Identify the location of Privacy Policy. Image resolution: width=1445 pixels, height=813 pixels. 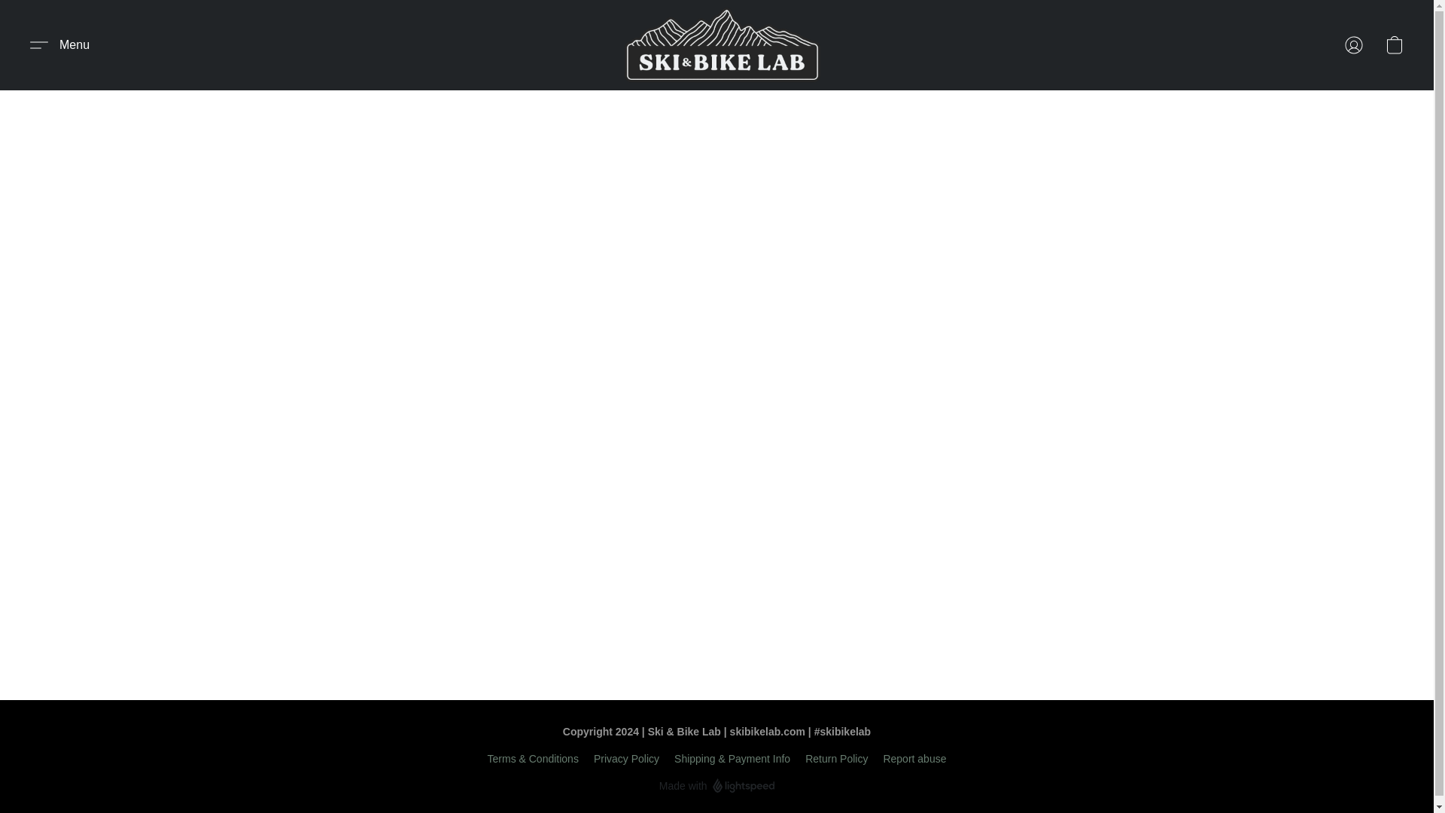
(626, 758).